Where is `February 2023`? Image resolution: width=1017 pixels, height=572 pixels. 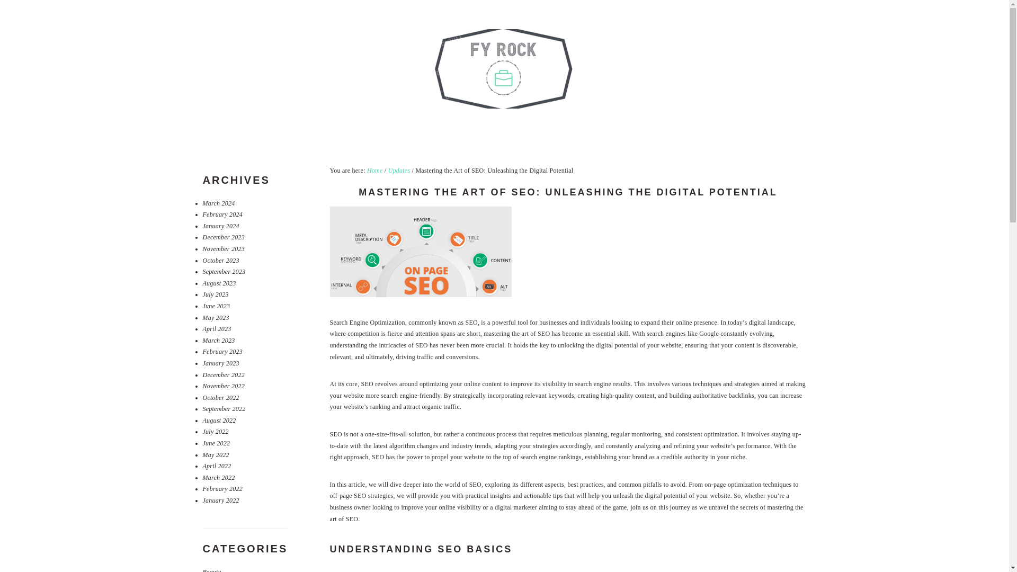 February 2023 is located at coordinates (222, 351).